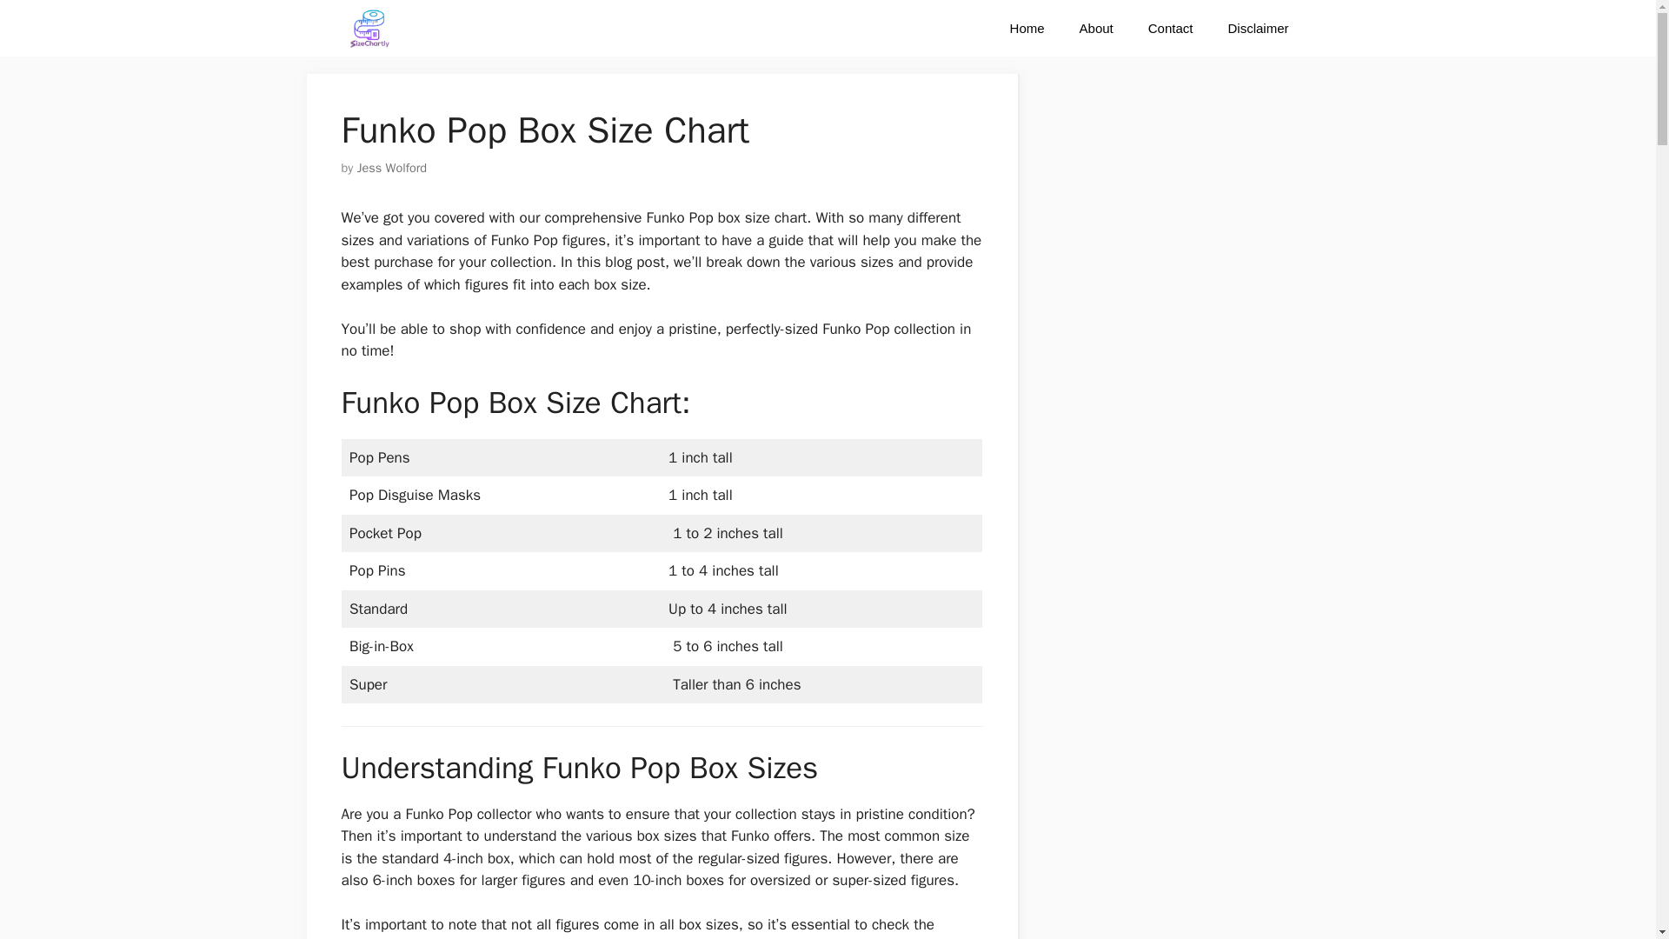  I want to click on About, so click(1096, 28).